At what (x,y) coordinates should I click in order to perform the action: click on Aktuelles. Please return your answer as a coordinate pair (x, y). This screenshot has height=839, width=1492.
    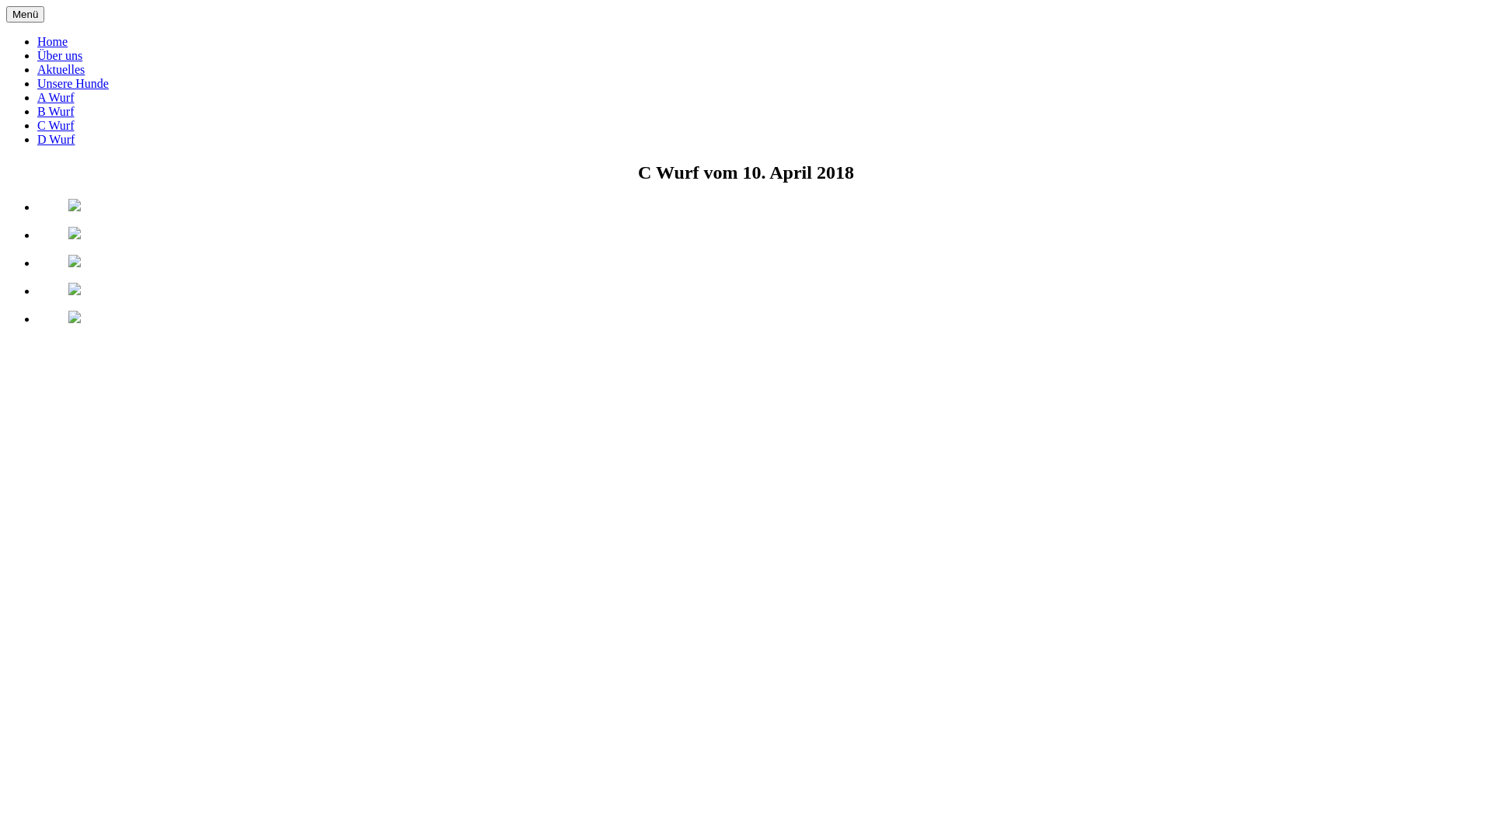
    Looking at the image, I should click on (61, 70).